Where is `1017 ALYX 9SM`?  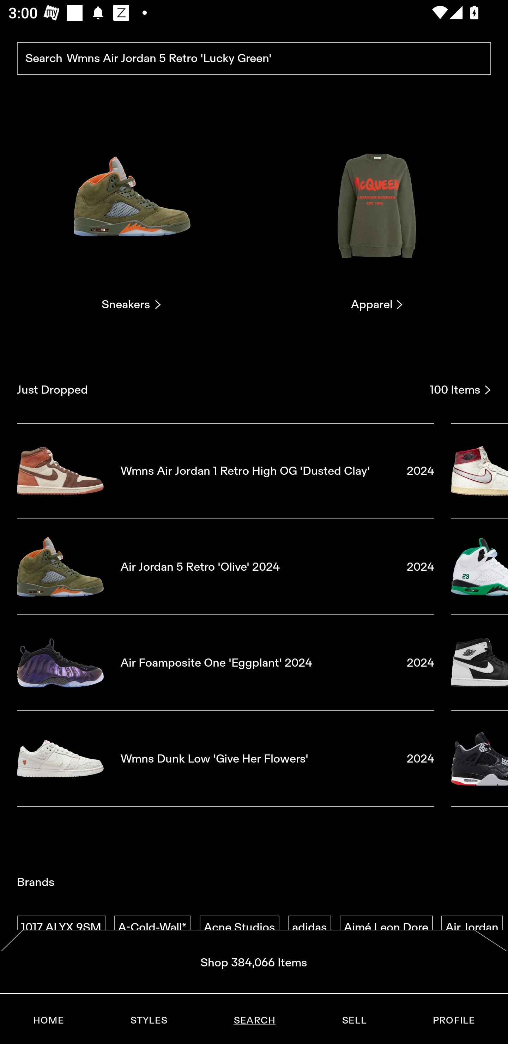
1017 ALYX 9SM is located at coordinates (61, 928).